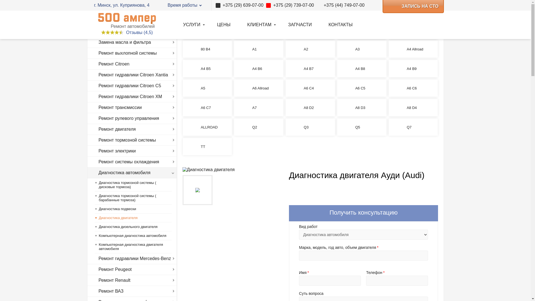  Describe the element at coordinates (341, 5) in the screenshot. I see `+375 (44) 749-07-00` at that location.